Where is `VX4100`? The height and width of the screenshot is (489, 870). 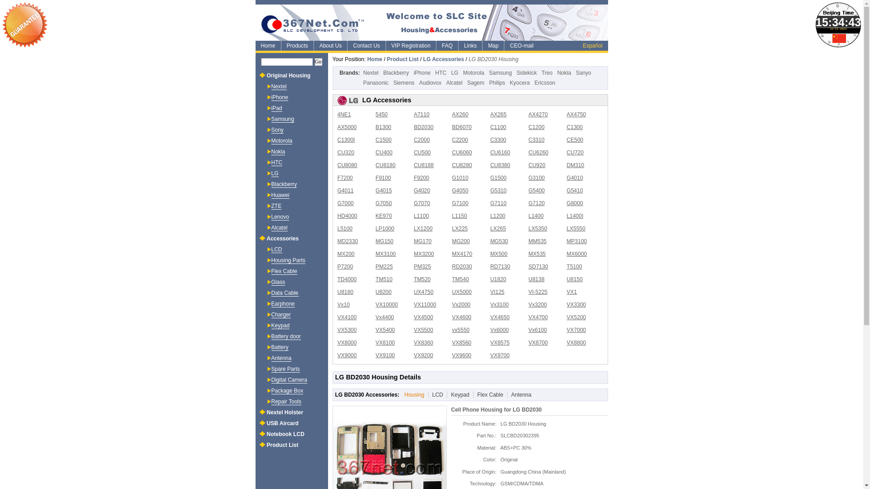
VX4100 is located at coordinates (347, 317).